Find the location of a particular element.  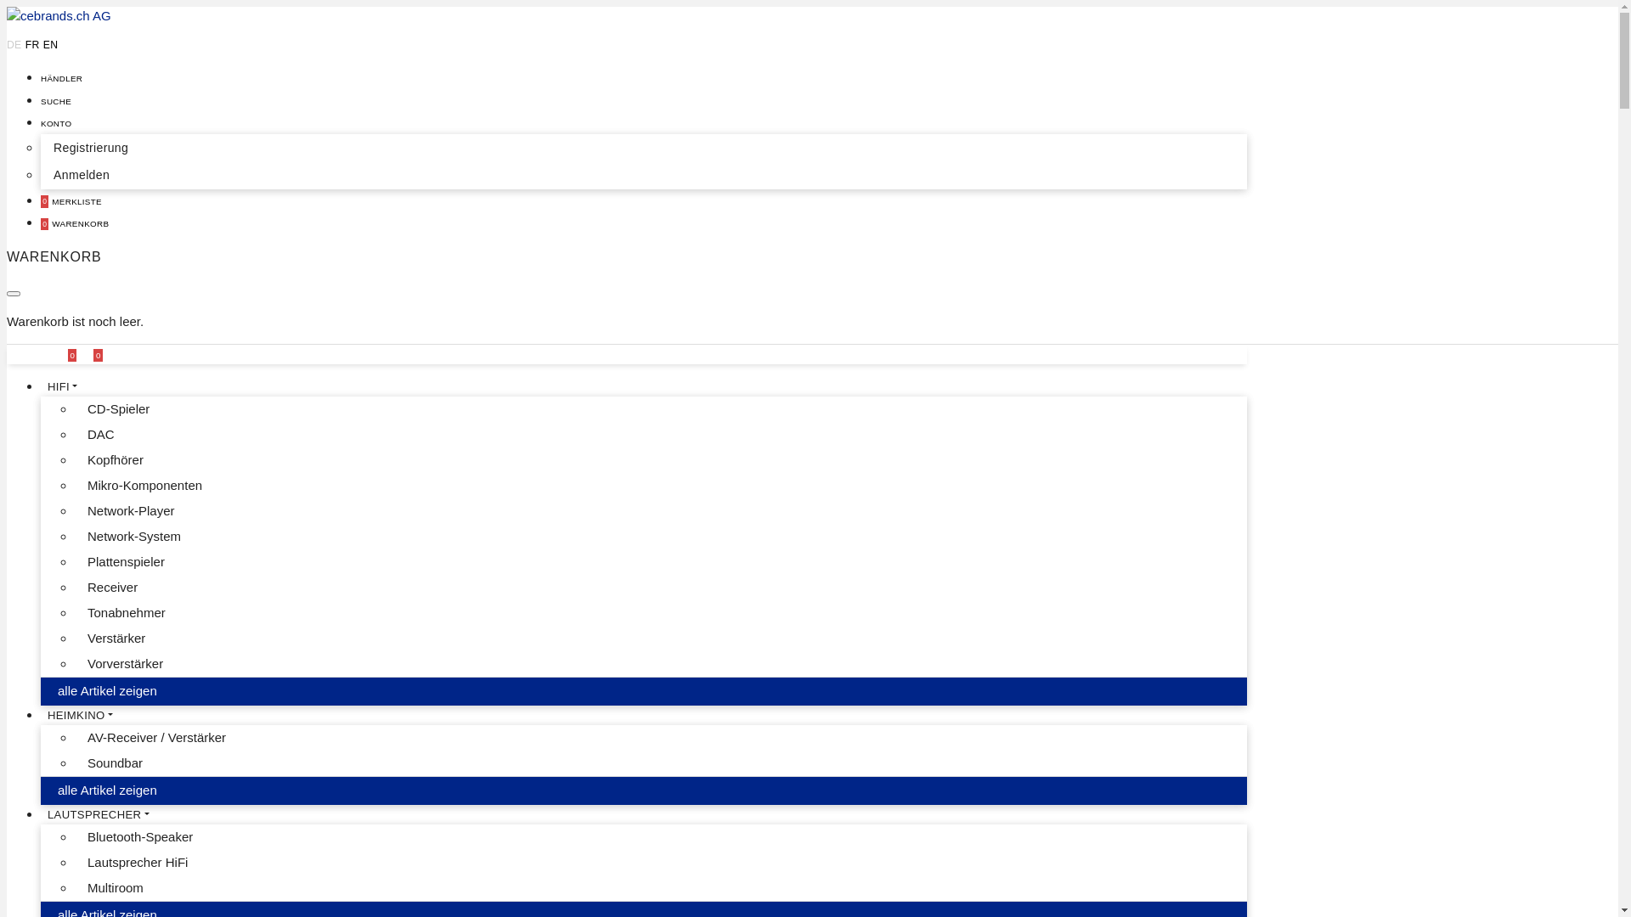

HIFI is located at coordinates (63, 387).